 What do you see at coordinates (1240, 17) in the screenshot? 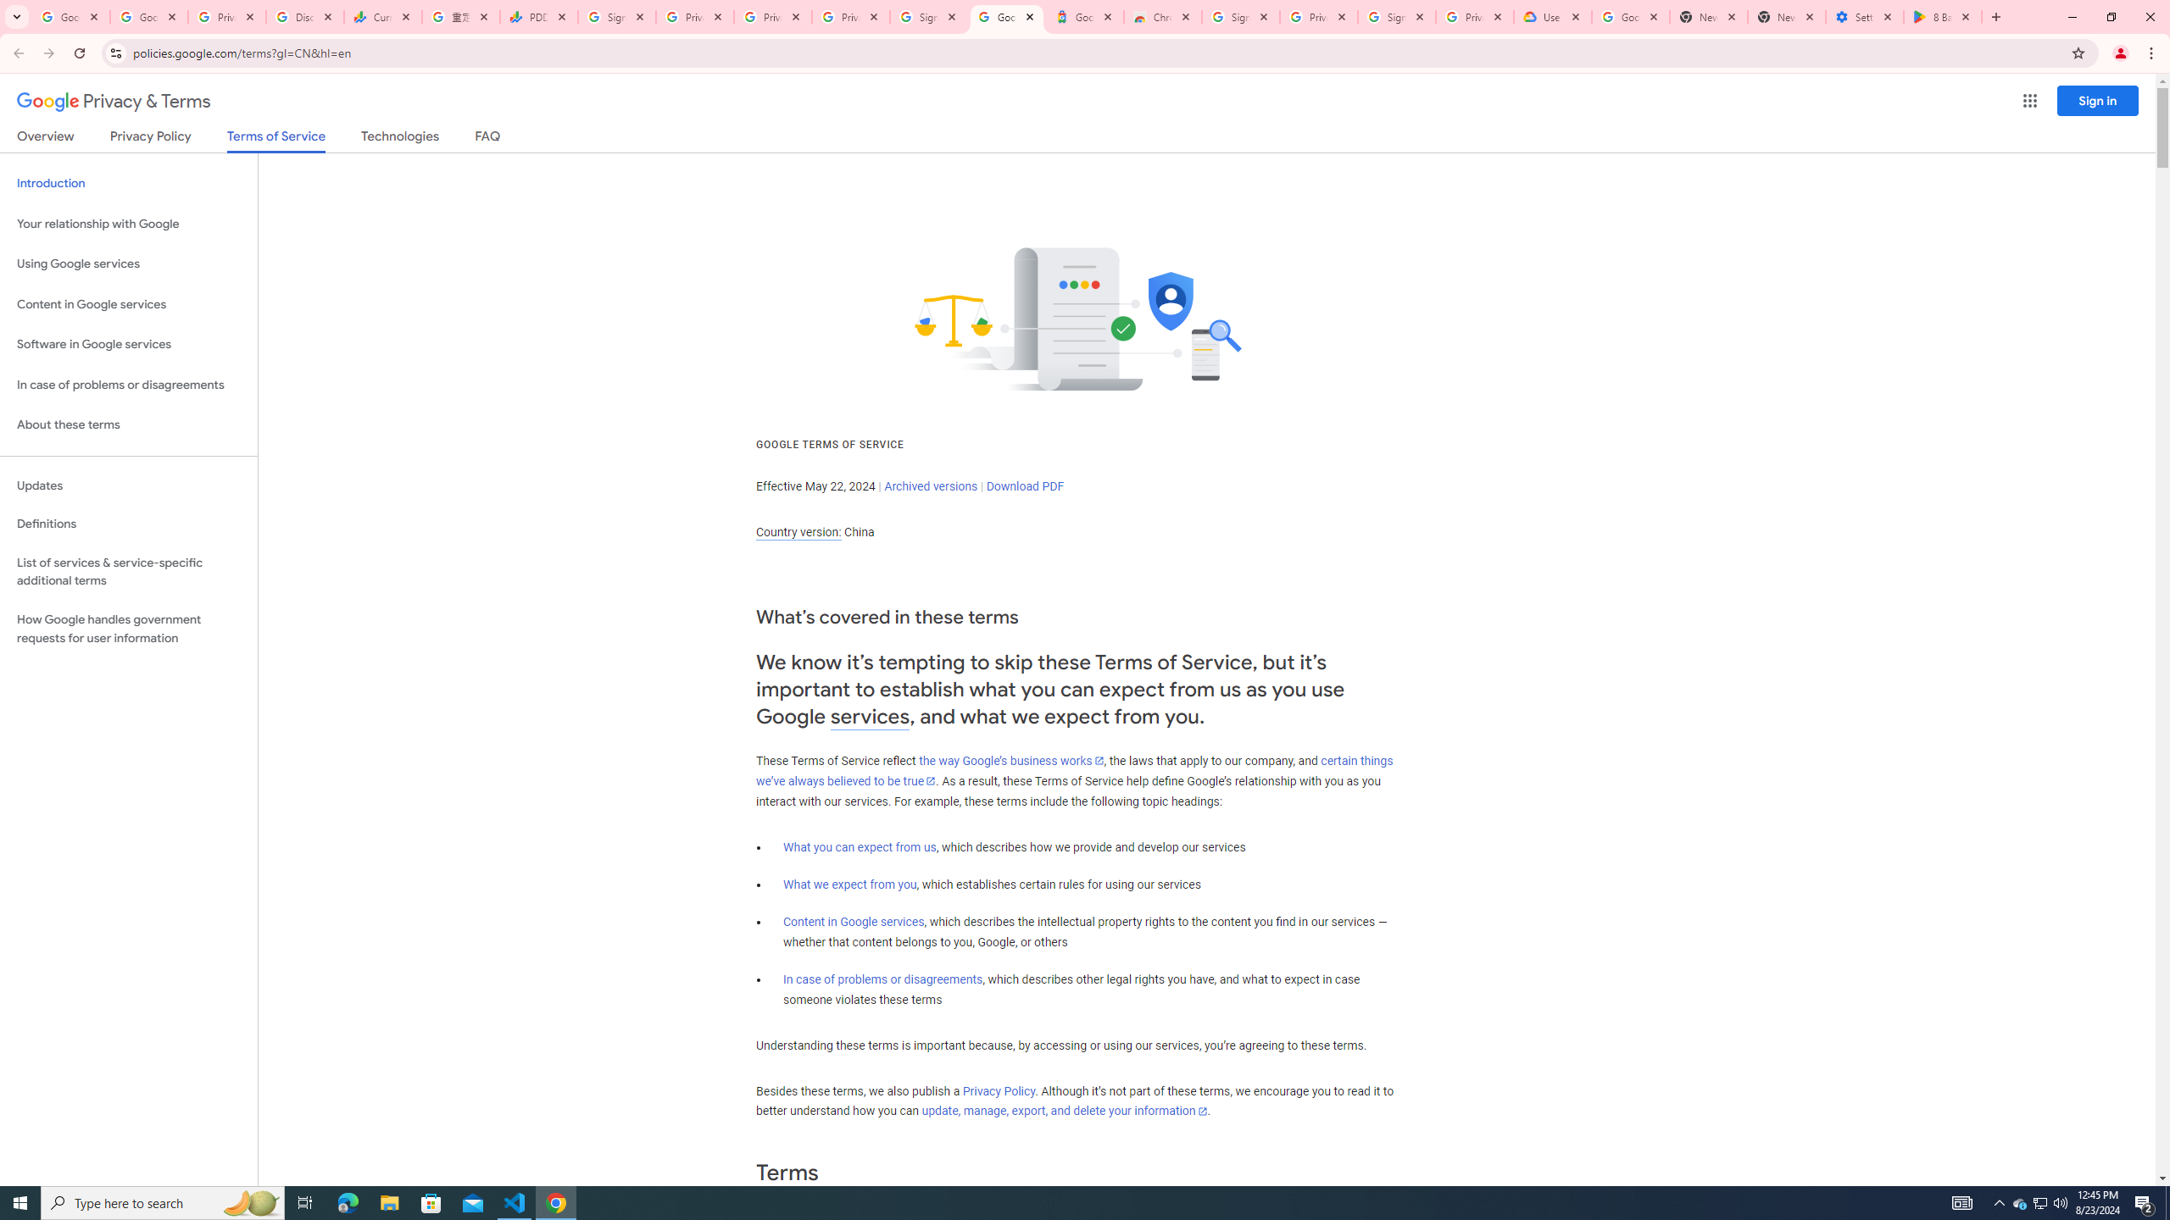
I see `Sign in - Google Accounts` at bounding box center [1240, 17].